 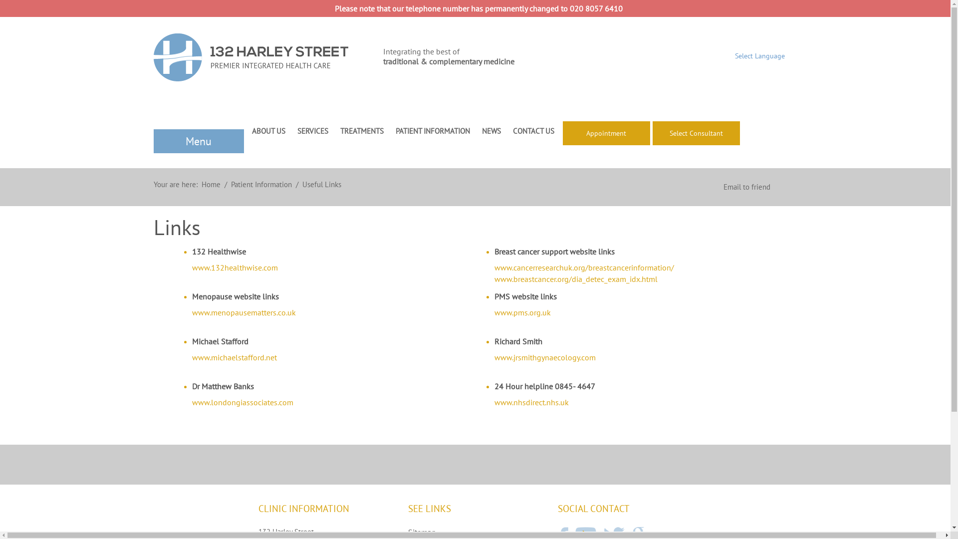 I want to click on Email to friend, so click(x=747, y=187).